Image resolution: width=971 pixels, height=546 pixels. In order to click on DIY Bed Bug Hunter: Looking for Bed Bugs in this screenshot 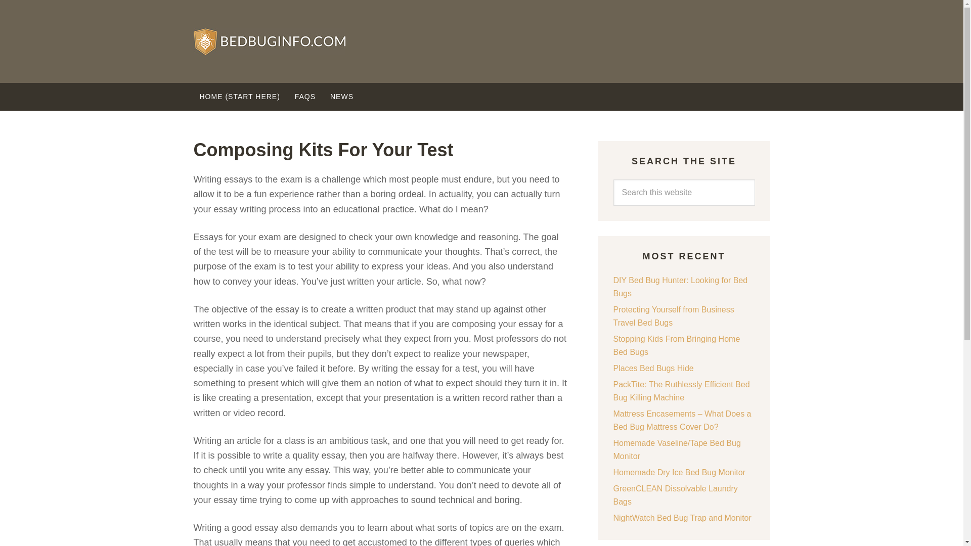, I will do `click(680, 287)`.